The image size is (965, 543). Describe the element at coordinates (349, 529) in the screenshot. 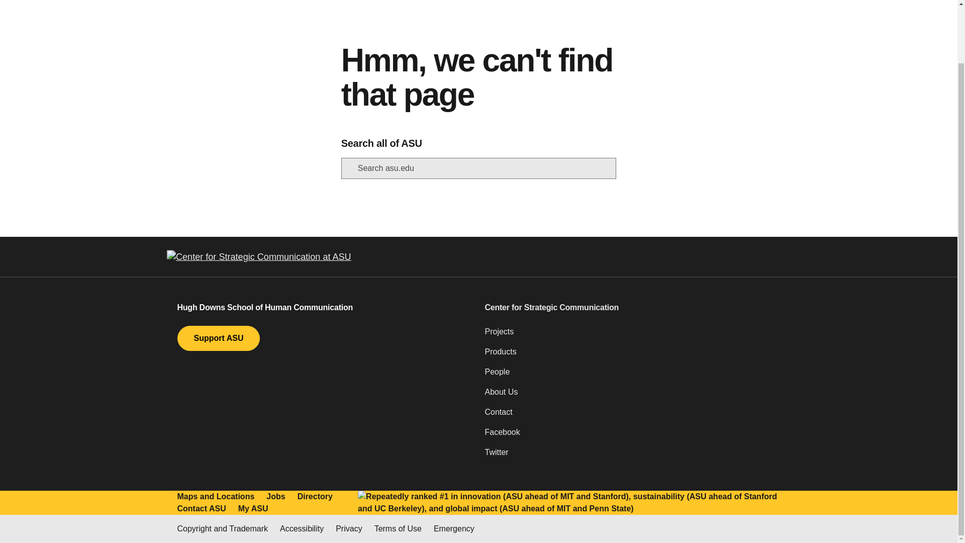

I see `Privacy` at that location.